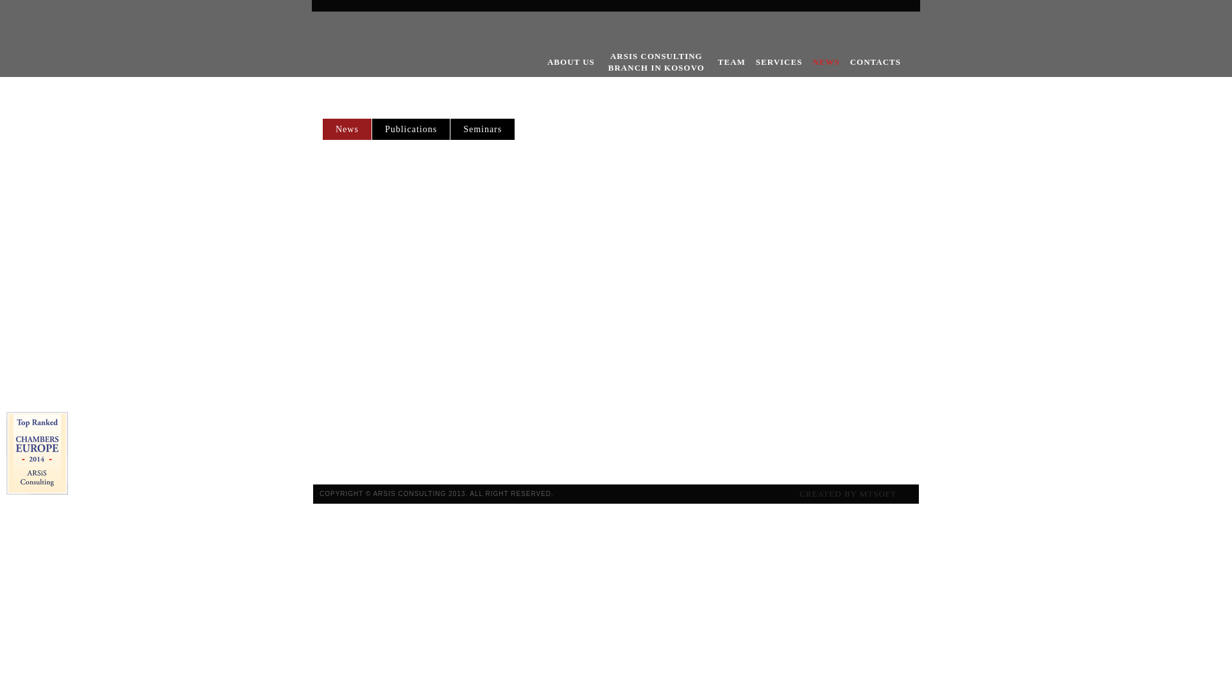 This screenshot has width=1232, height=693. What do you see at coordinates (830, 62) in the screenshot?
I see `NEWS` at bounding box center [830, 62].